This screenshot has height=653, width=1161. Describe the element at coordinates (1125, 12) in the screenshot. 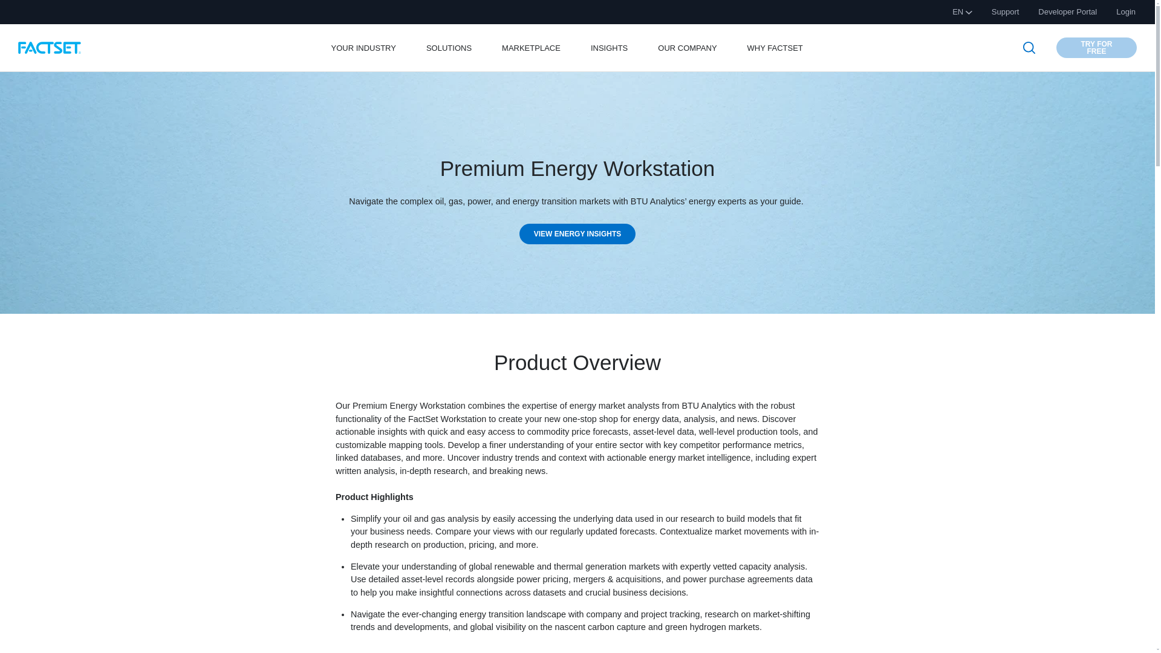

I see `Login` at that location.